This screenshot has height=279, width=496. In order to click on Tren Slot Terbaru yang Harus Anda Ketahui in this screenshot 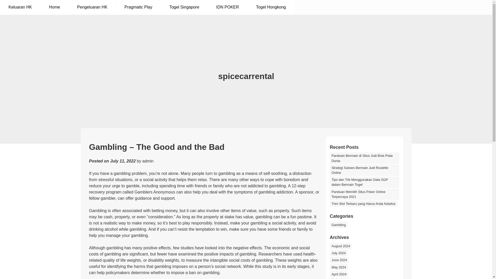, I will do `click(363, 204)`.